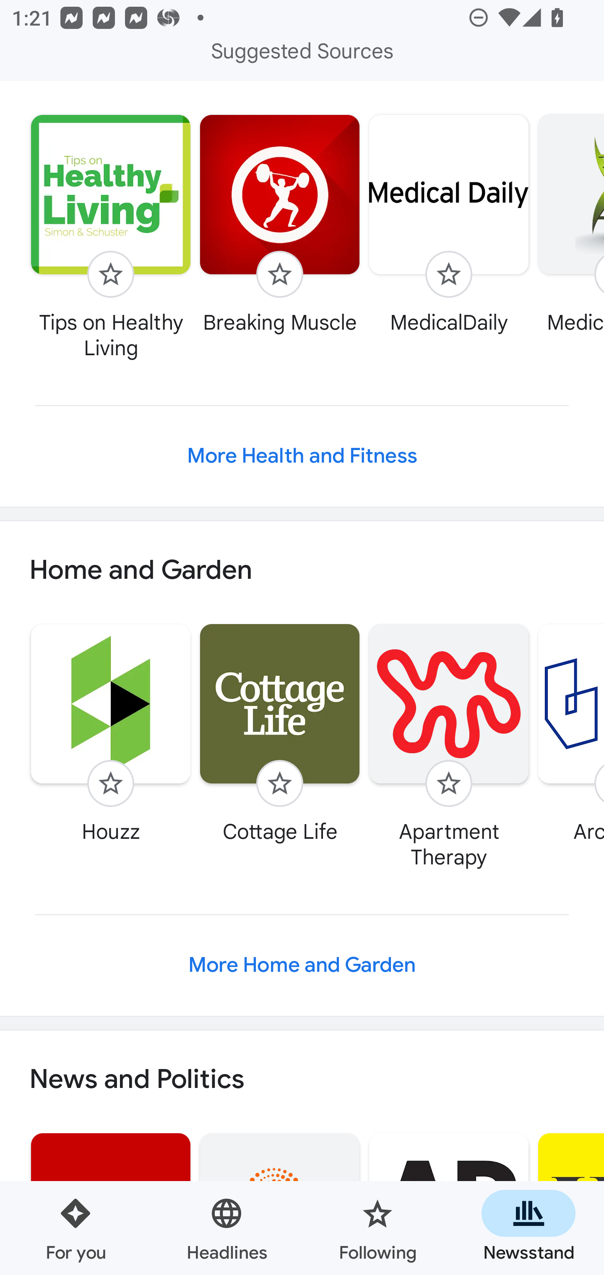 The height and width of the screenshot is (1275, 604). What do you see at coordinates (279, 783) in the screenshot?
I see `Follow` at bounding box center [279, 783].